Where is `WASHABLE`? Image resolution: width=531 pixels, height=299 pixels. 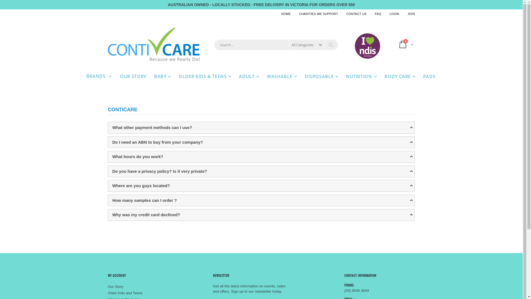
WASHABLE is located at coordinates (282, 76).